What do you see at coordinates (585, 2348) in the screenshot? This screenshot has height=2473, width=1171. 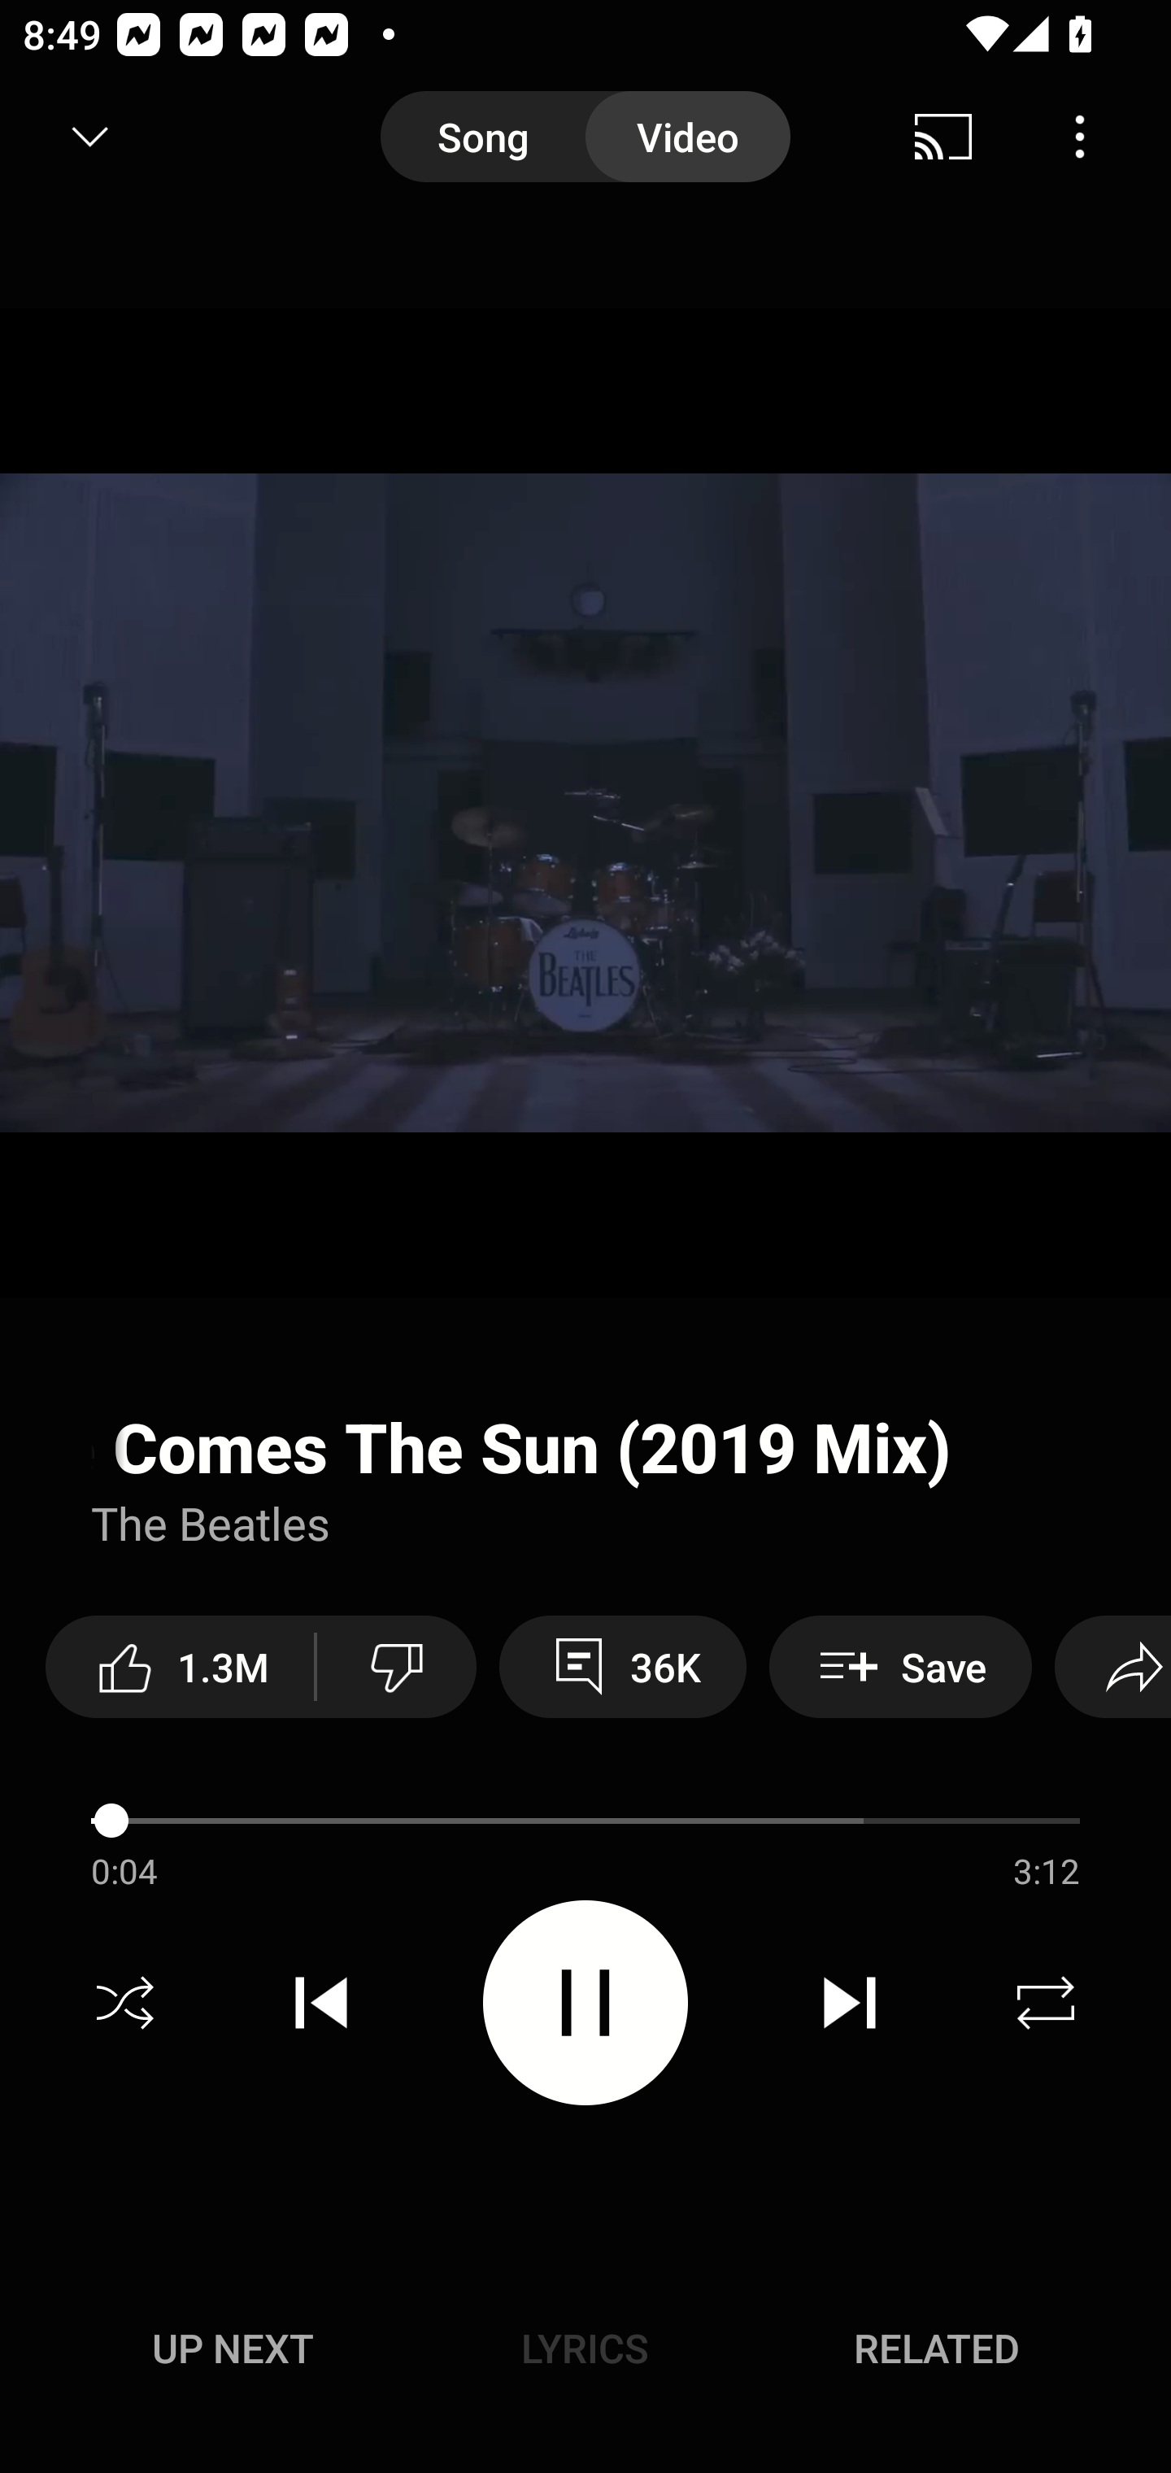 I see `Lyrics LYRICS` at bounding box center [585, 2348].